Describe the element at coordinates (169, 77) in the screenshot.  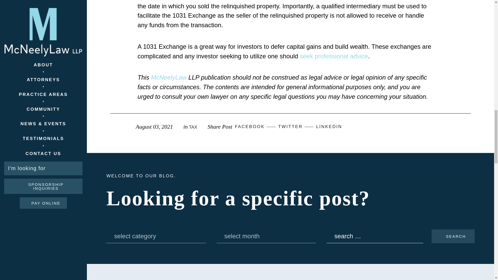
I see `McNeelyLaw` at that location.